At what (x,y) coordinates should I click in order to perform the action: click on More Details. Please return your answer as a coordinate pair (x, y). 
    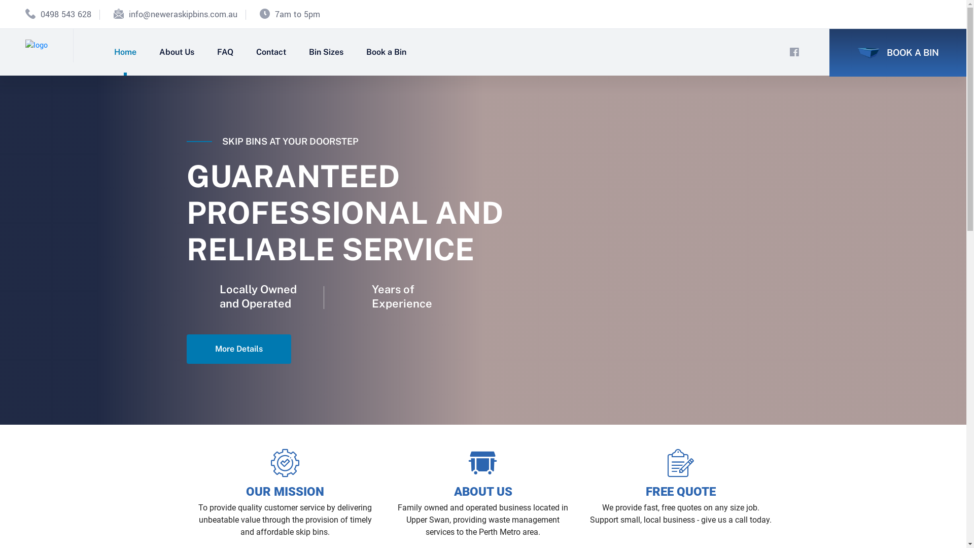
    Looking at the image, I should click on (239, 349).